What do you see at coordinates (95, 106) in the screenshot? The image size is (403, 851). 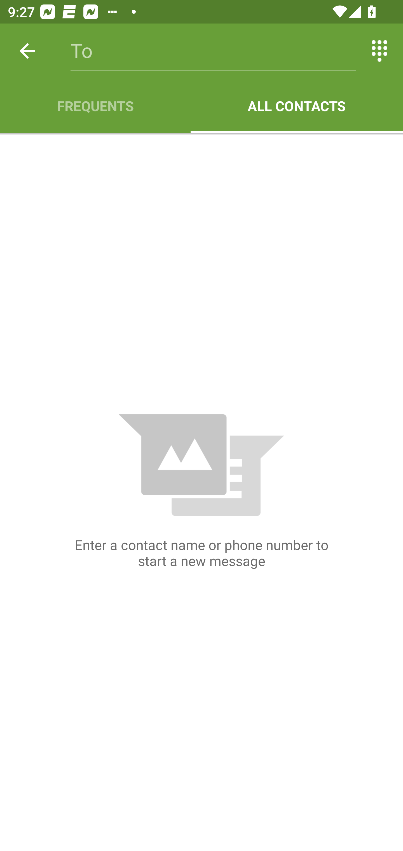 I see `FREQUENTS` at bounding box center [95, 106].